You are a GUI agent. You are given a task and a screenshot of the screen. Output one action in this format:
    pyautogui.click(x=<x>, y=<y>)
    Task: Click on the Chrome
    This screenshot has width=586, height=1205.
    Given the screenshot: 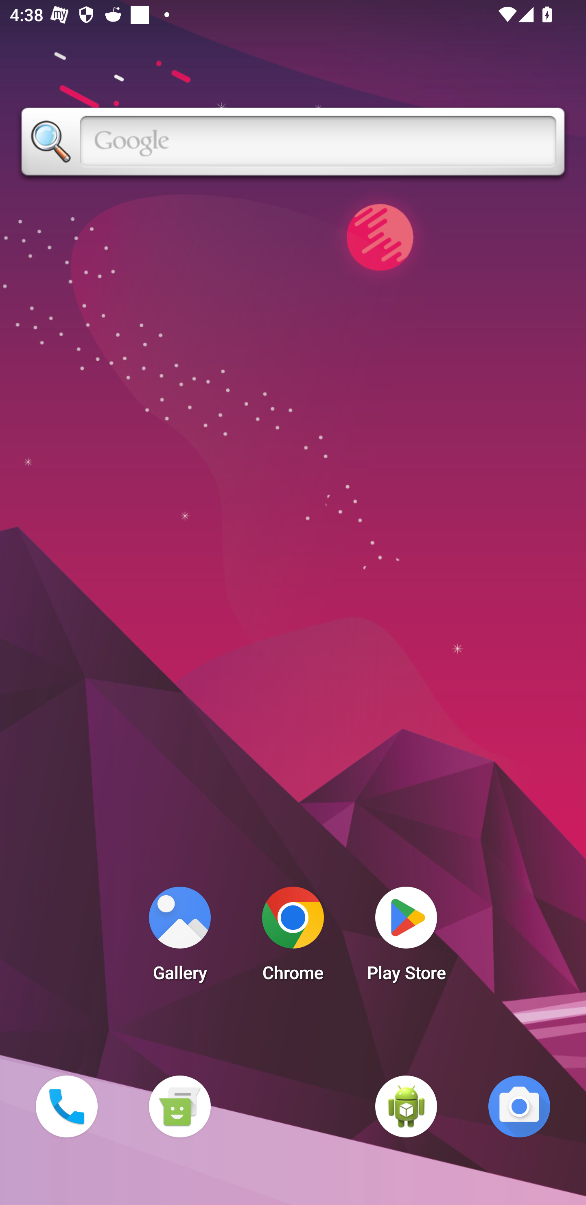 What is the action you would take?
    pyautogui.click(x=293, y=938)
    